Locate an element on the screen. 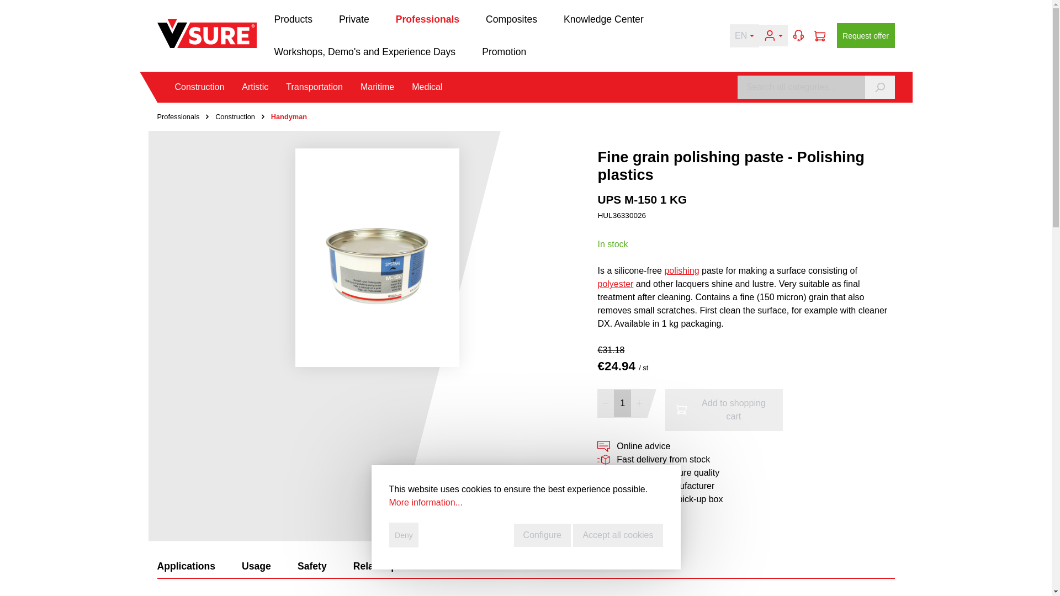 This screenshot has height=596, width=1060. Artistic is located at coordinates (264, 87).